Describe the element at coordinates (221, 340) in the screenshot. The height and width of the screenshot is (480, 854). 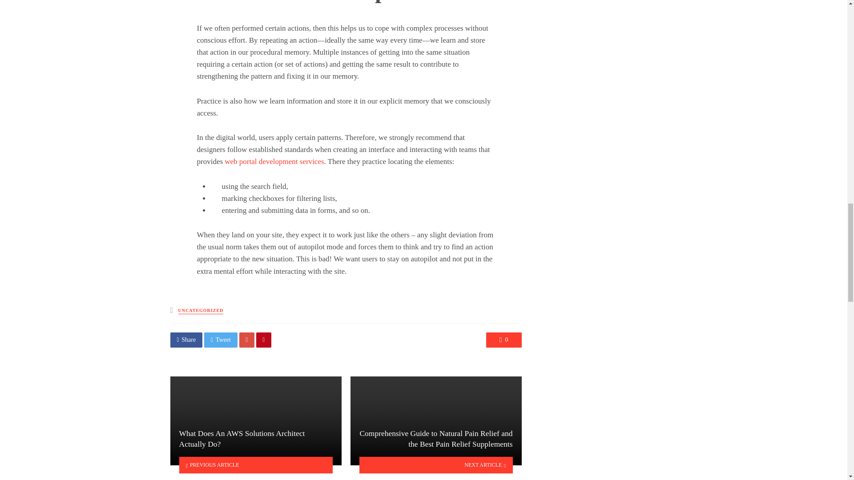
I see `Tweet` at that location.